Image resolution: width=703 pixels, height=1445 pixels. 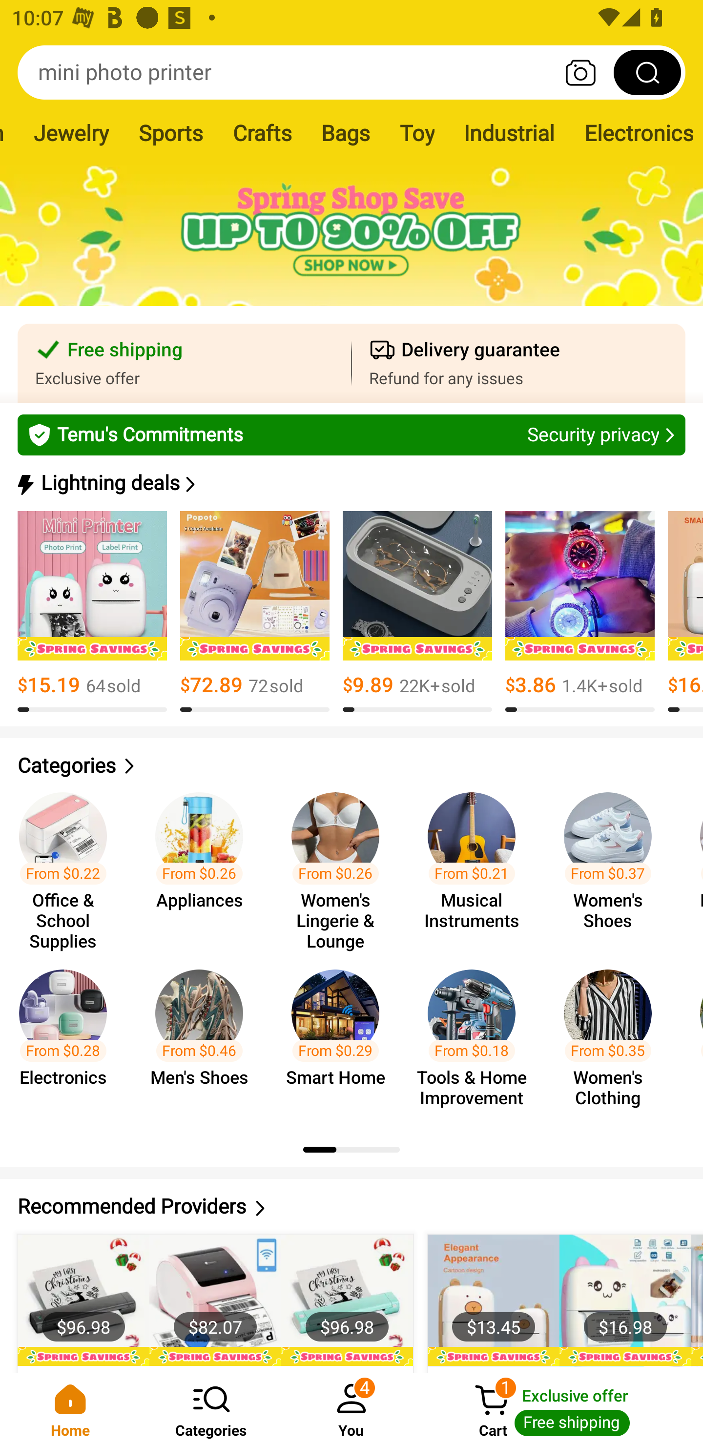 What do you see at coordinates (509, 133) in the screenshot?
I see `Industrial` at bounding box center [509, 133].